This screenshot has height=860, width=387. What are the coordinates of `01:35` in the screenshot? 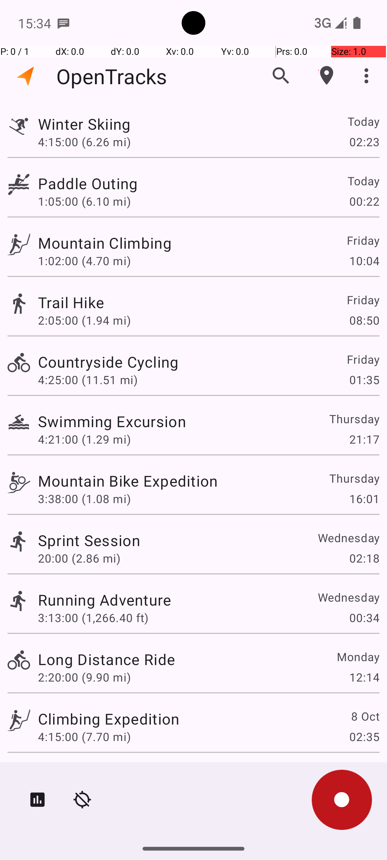 It's located at (364, 380).